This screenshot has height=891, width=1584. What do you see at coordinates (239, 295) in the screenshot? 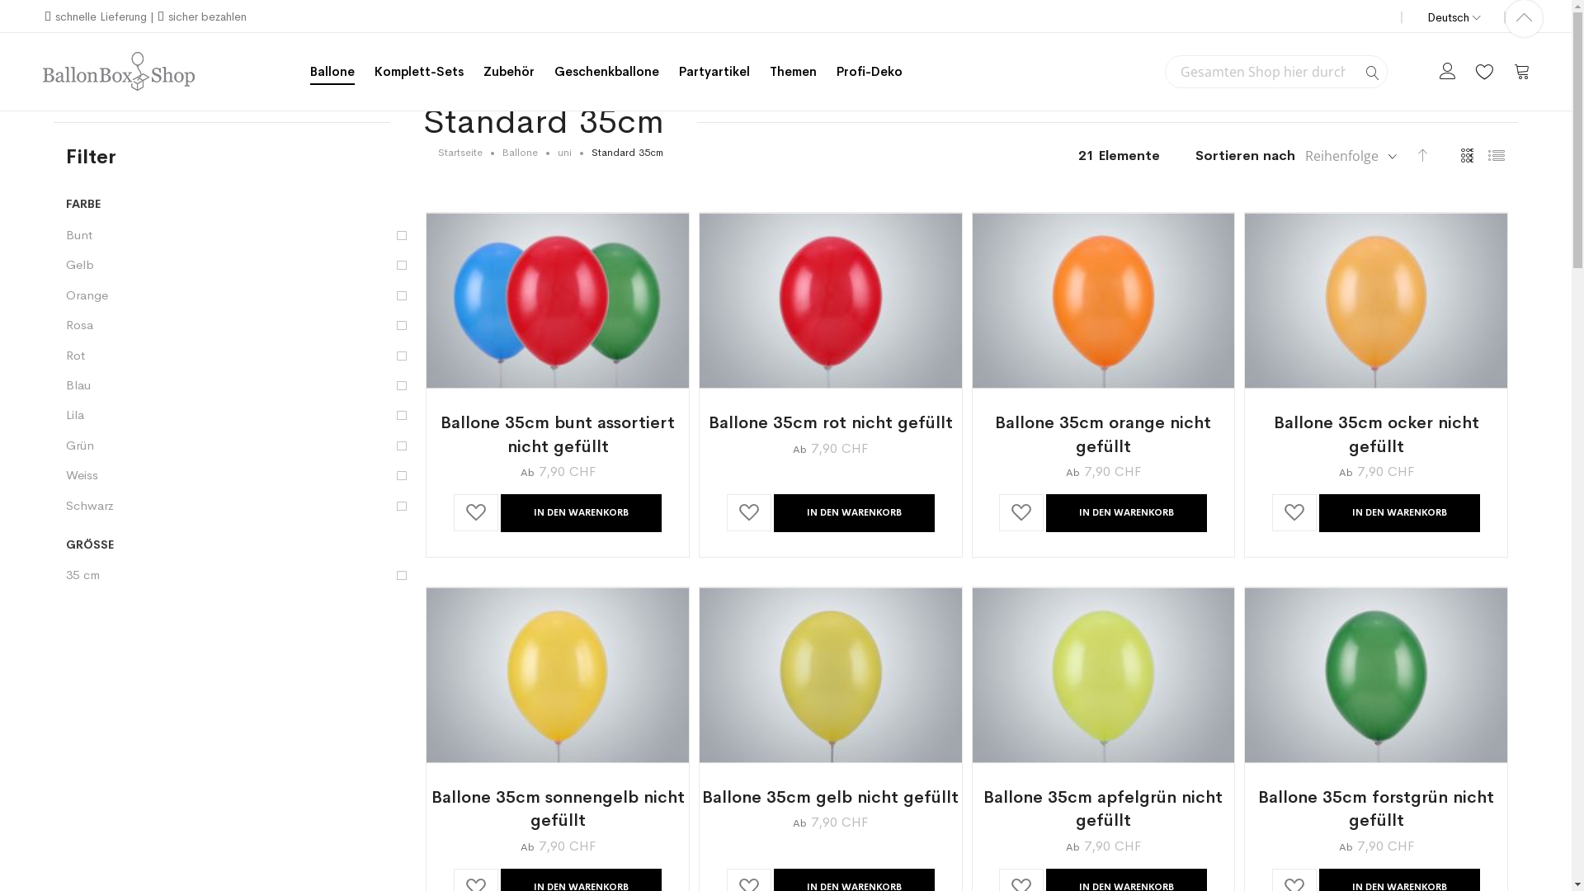
I see `Orange` at bounding box center [239, 295].